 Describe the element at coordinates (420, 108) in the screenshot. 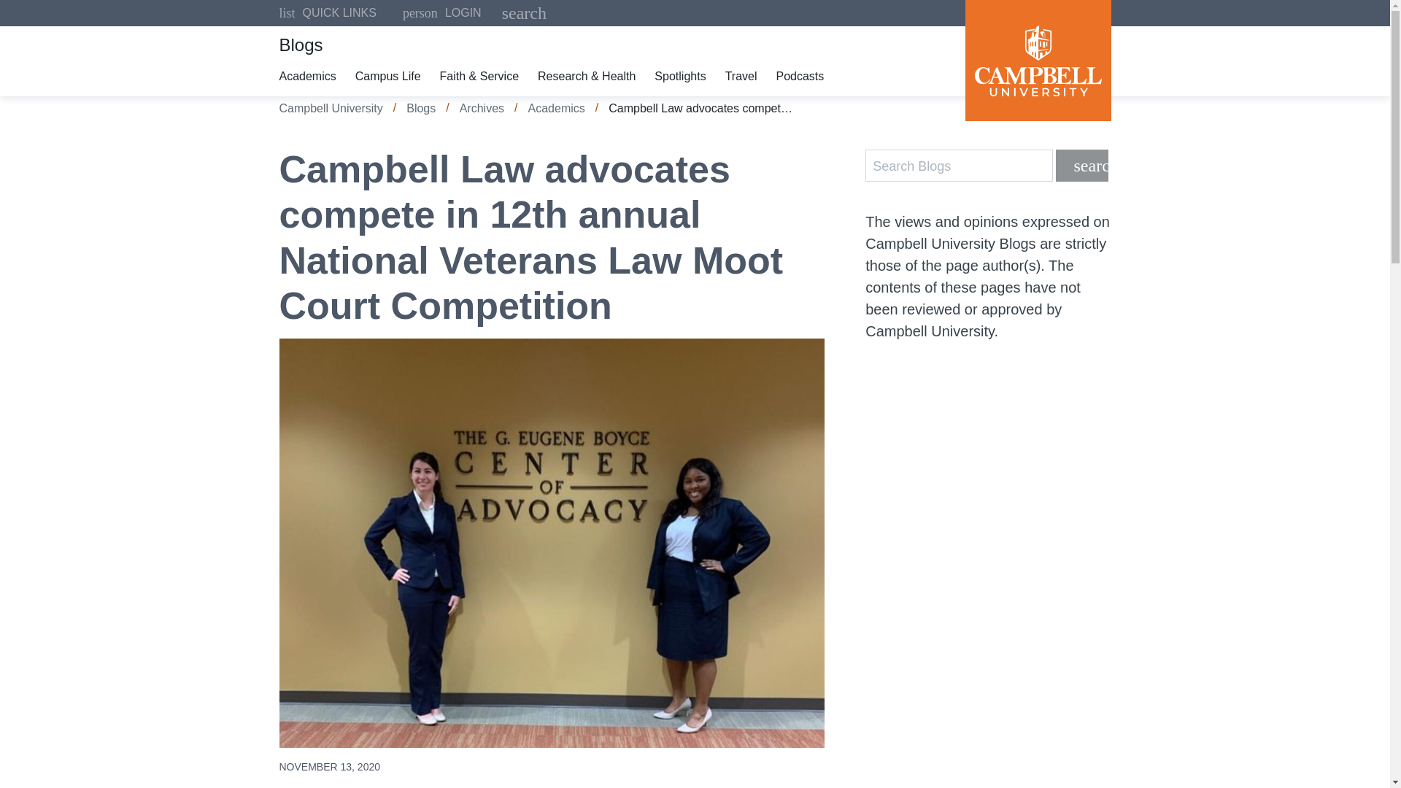

I see `Go to Campbell University.` at that location.